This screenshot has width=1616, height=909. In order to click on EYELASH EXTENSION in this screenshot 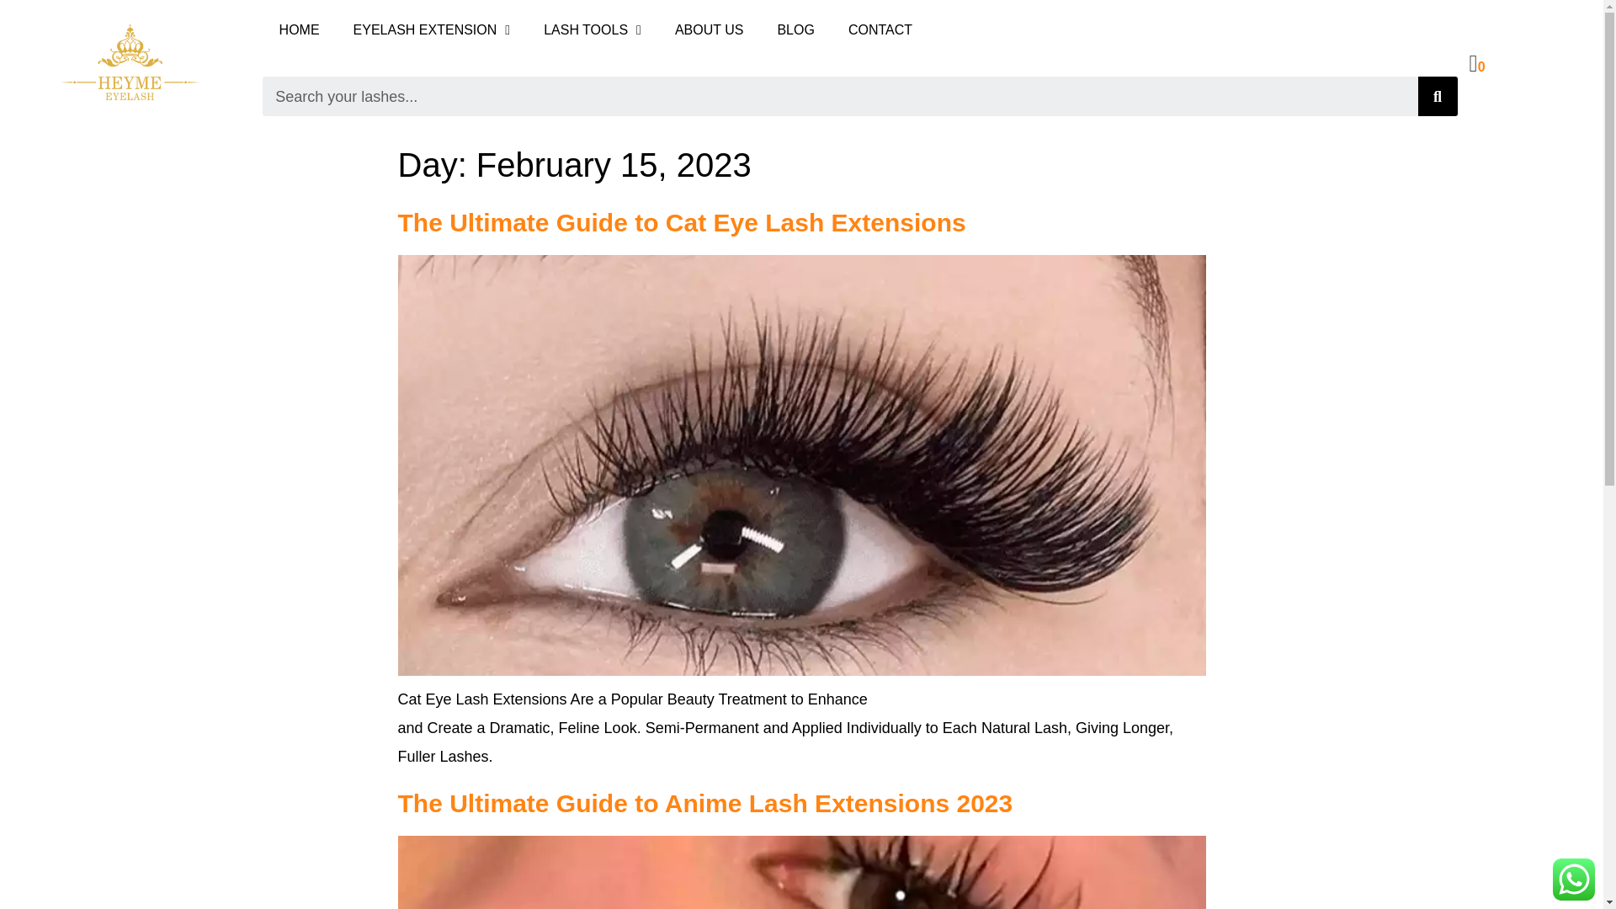, I will do `click(432, 29)`.